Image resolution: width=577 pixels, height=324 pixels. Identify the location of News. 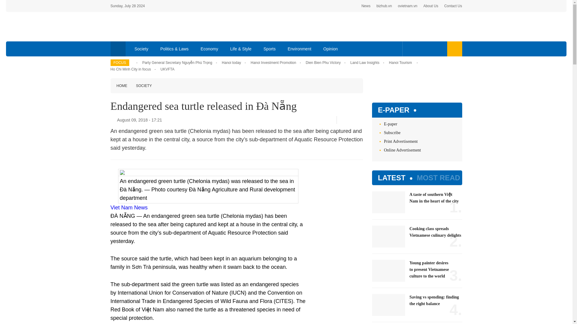
(366, 6).